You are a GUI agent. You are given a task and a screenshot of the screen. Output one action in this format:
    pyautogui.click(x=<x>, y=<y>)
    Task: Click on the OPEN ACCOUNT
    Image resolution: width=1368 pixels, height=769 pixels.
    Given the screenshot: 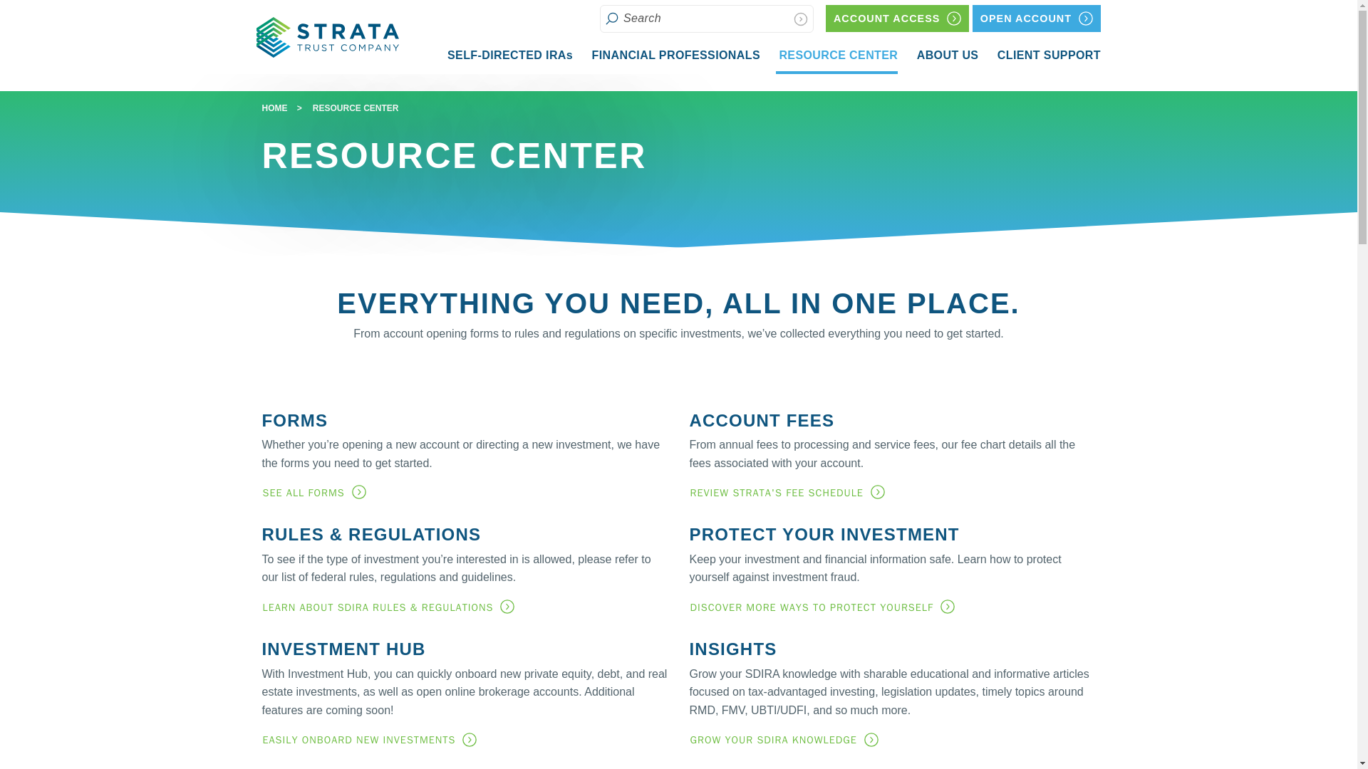 What is the action you would take?
    pyautogui.click(x=509, y=55)
    